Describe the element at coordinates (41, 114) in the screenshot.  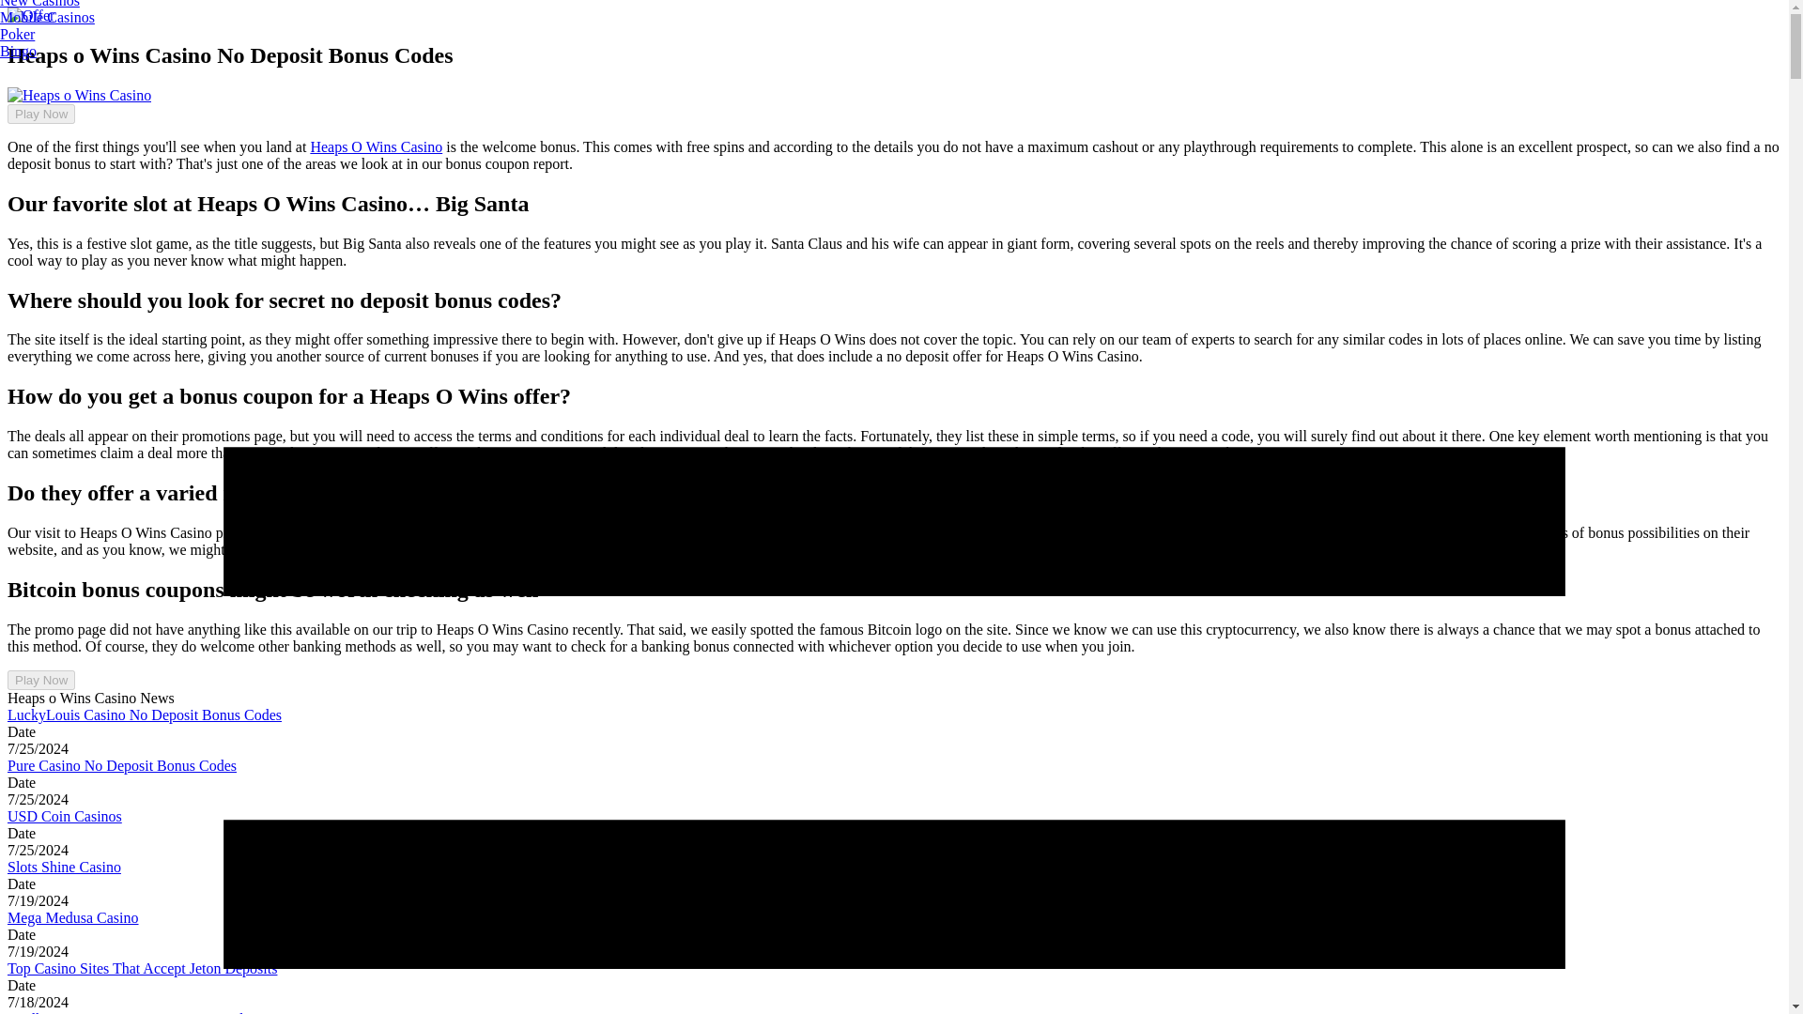
I see `Play Now` at that location.